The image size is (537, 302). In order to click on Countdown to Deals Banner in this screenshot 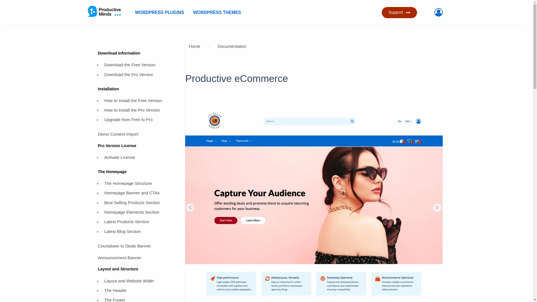, I will do `click(137, 247)`.